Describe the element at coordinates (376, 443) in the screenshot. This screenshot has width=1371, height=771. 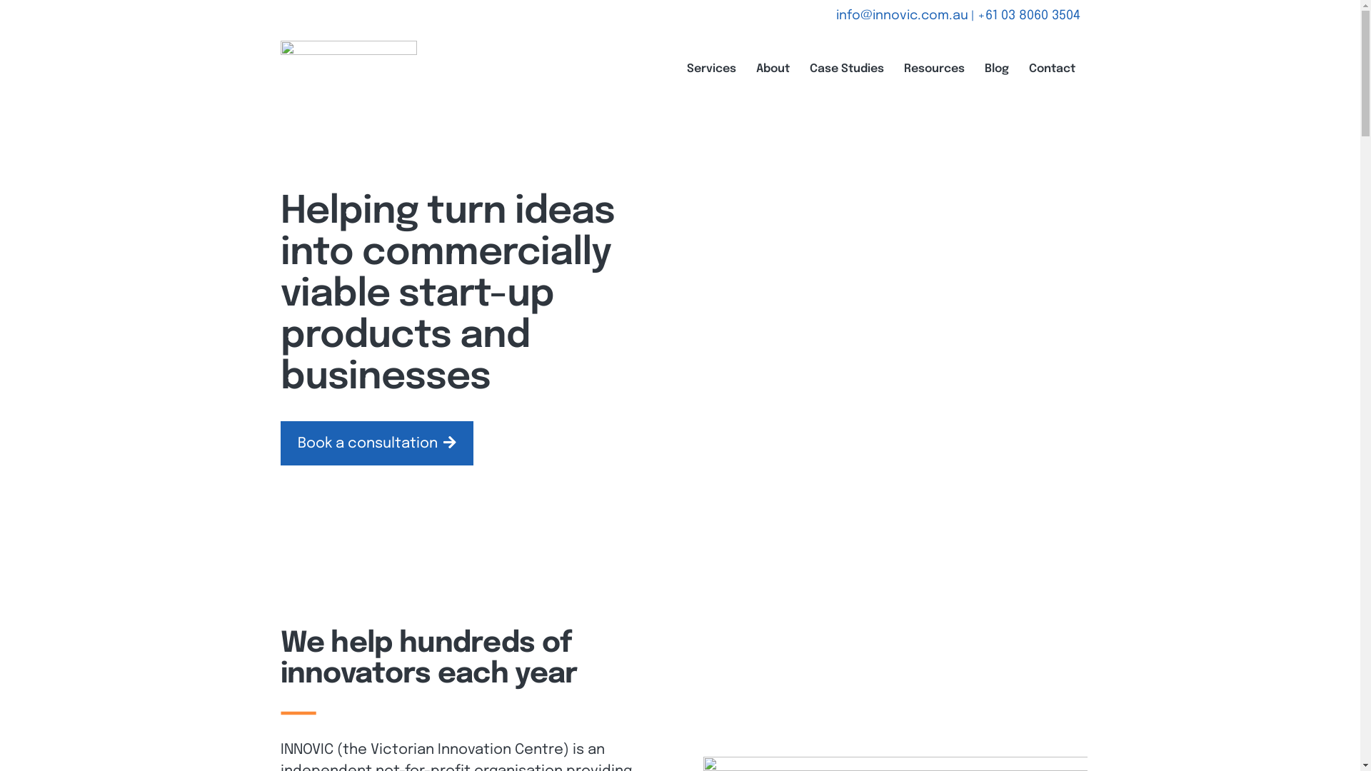
I see `Book a consultation` at that location.